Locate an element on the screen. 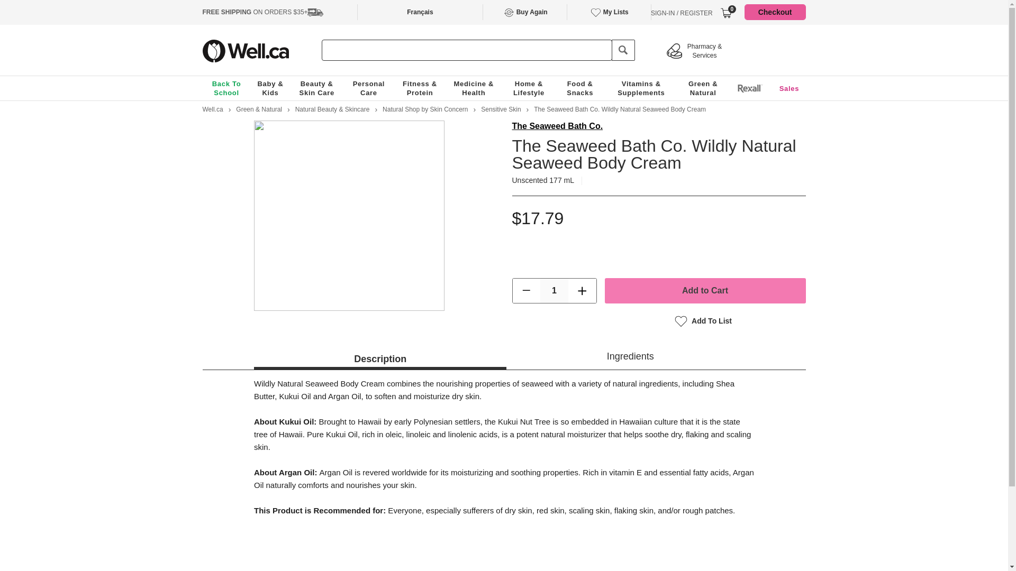 This screenshot has width=1016, height=571. Checkout is located at coordinates (775, 12).